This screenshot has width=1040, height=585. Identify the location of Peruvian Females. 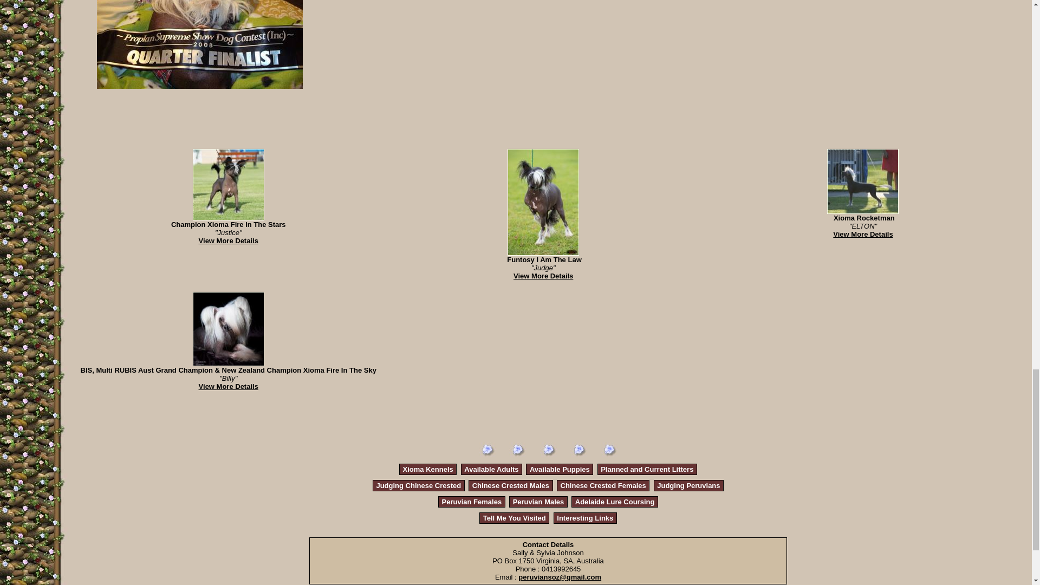
(472, 502).